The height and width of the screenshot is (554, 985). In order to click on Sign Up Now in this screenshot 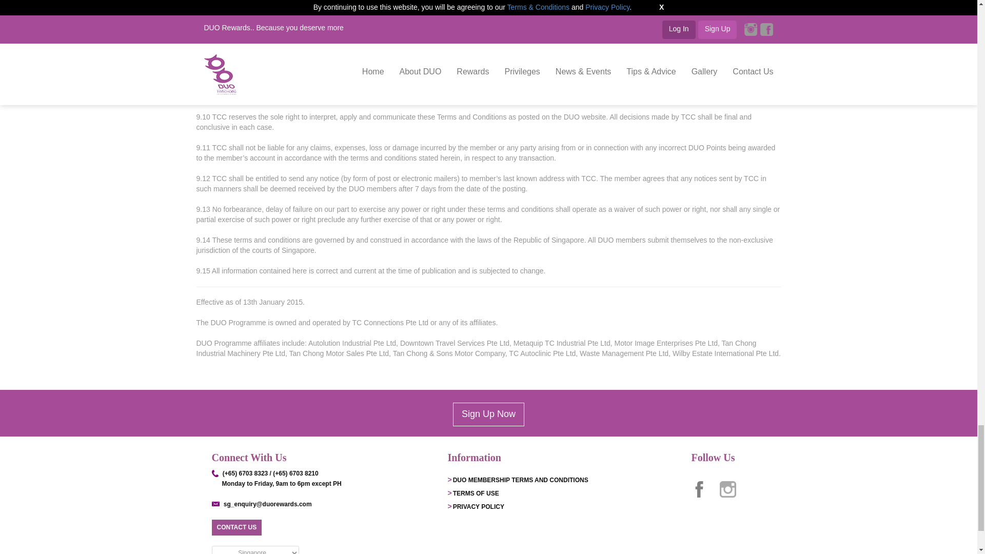, I will do `click(488, 414)`.